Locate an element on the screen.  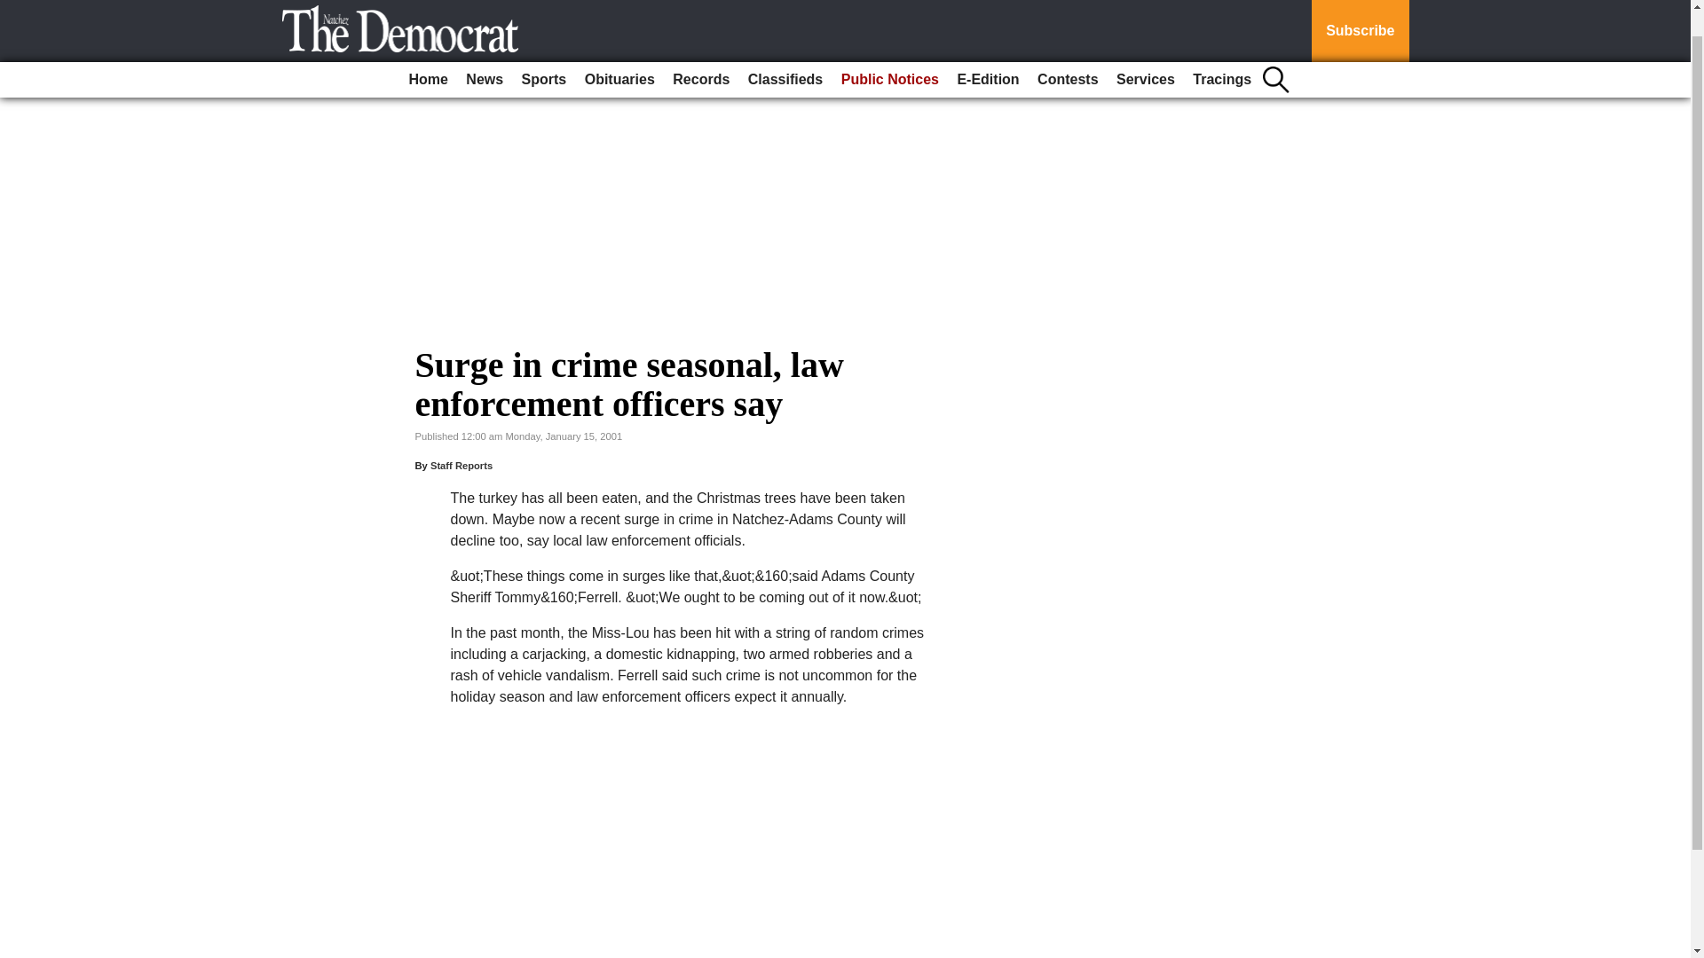
Tracings is located at coordinates (1222, 51).